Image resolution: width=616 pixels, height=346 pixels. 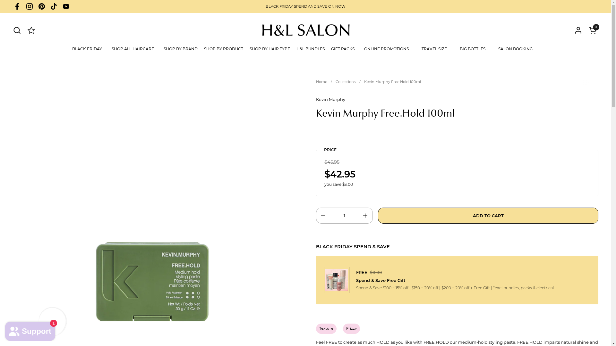 I want to click on Shopify online store chat, so click(x=30, y=330).